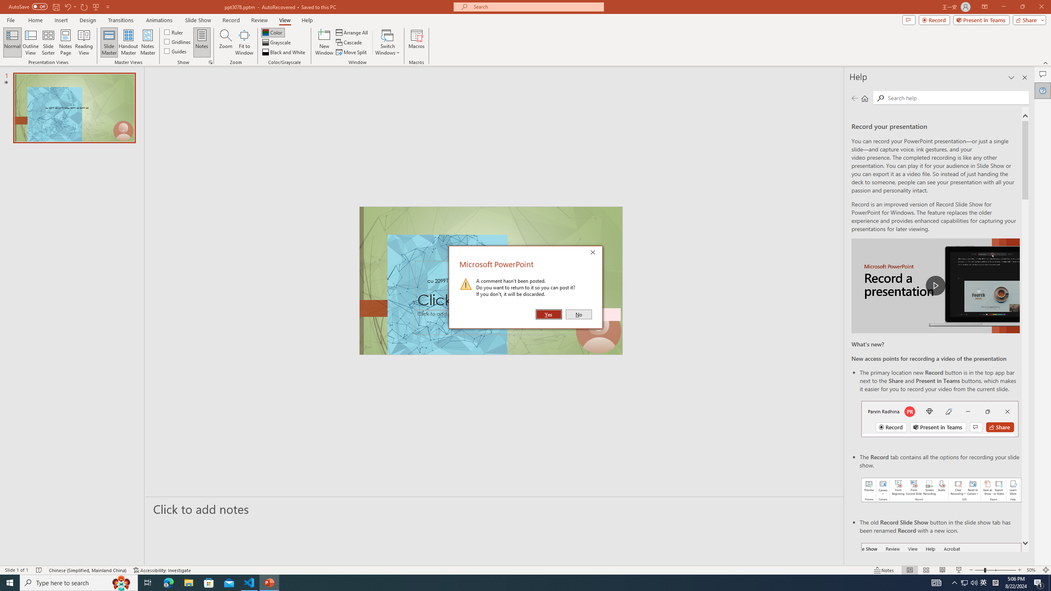 The image size is (1051, 591). What do you see at coordinates (1012, 78) in the screenshot?
I see `Task Pane Options` at bounding box center [1012, 78].